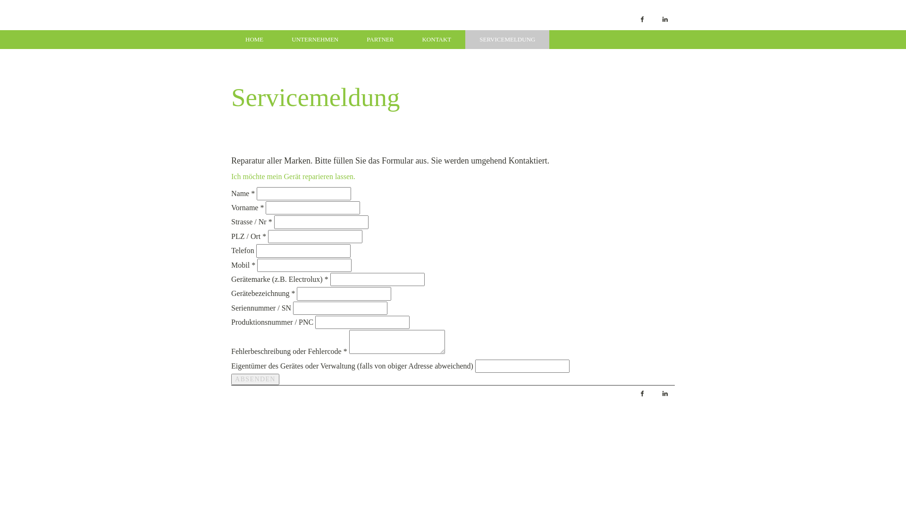  I want to click on PARTNER, so click(380, 40).